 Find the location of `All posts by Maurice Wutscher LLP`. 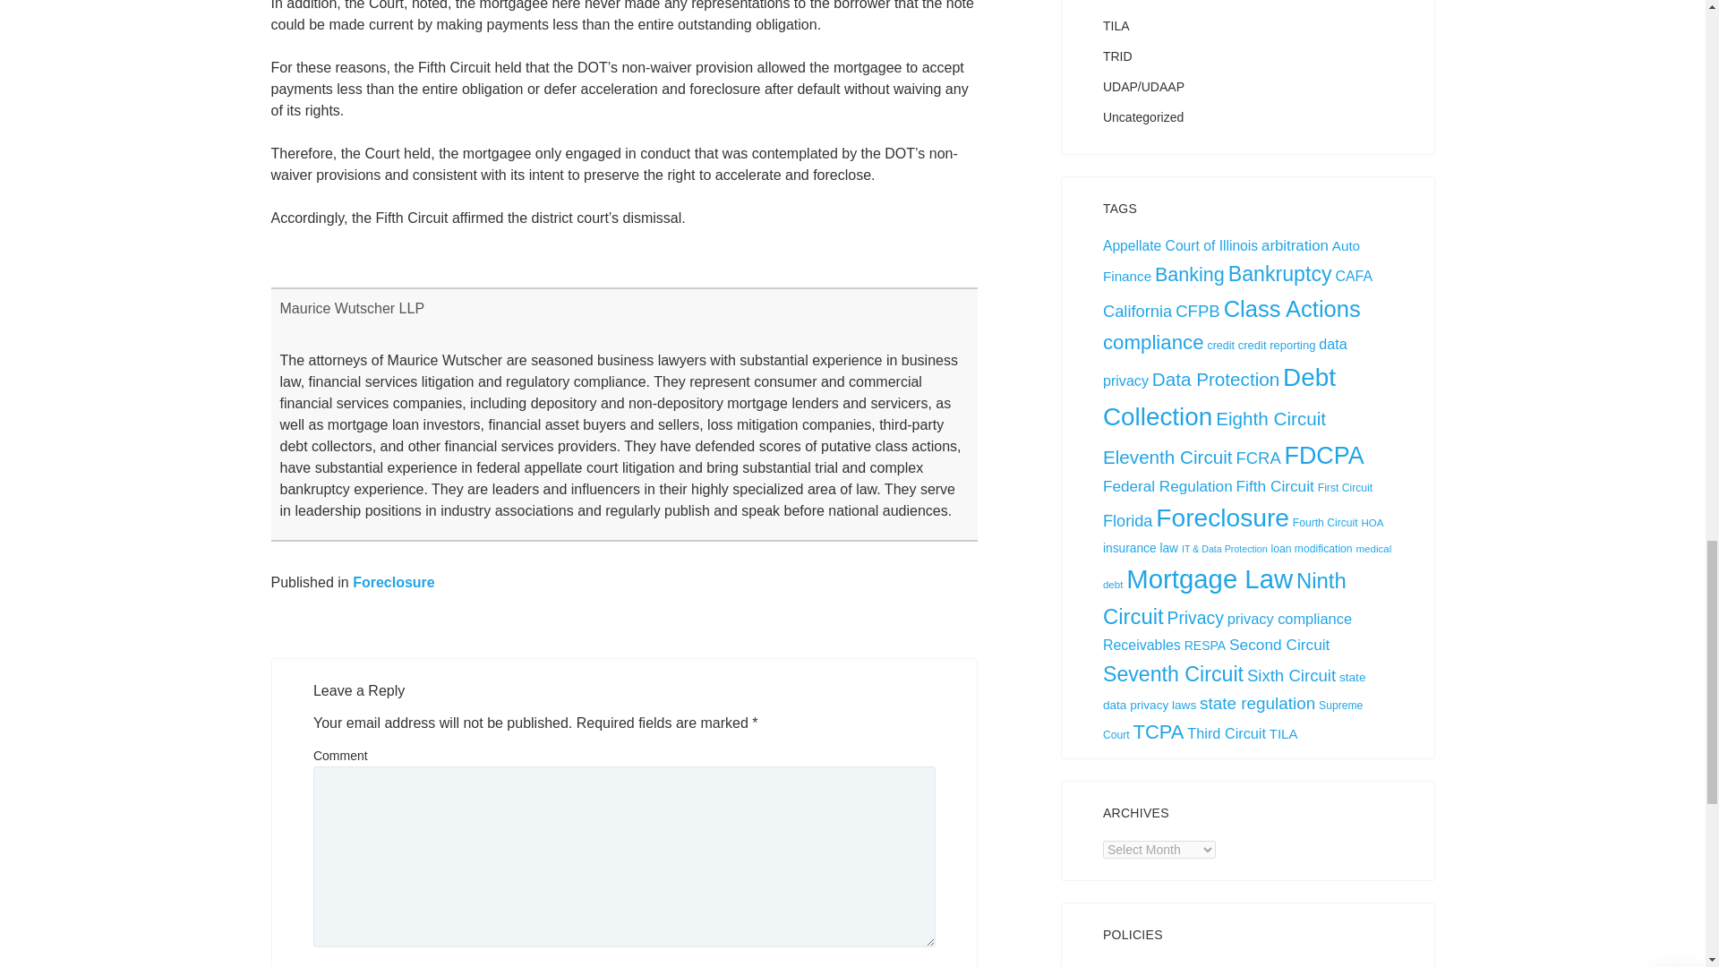

All posts by Maurice Wutscher LLP is located at coordinates (351, 308).